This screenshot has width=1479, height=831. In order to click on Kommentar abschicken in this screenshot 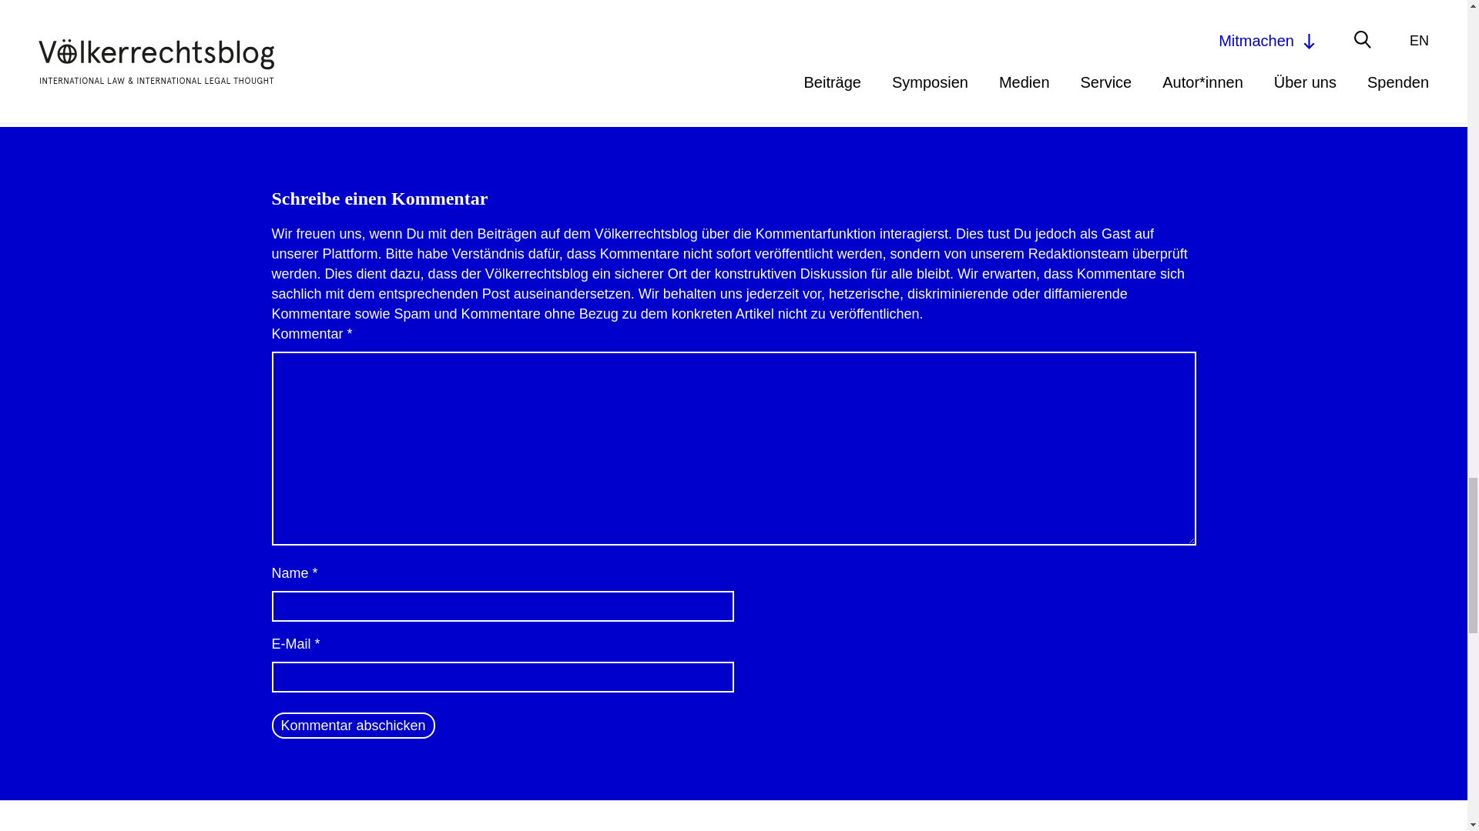, I will do `click(353, 725)`.